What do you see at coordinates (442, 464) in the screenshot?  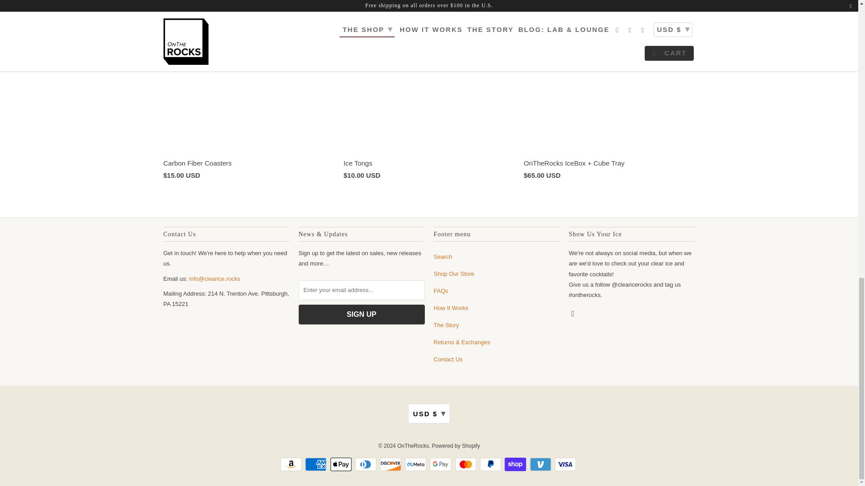 I see `Google Pay` at bounding box center [442, 464].